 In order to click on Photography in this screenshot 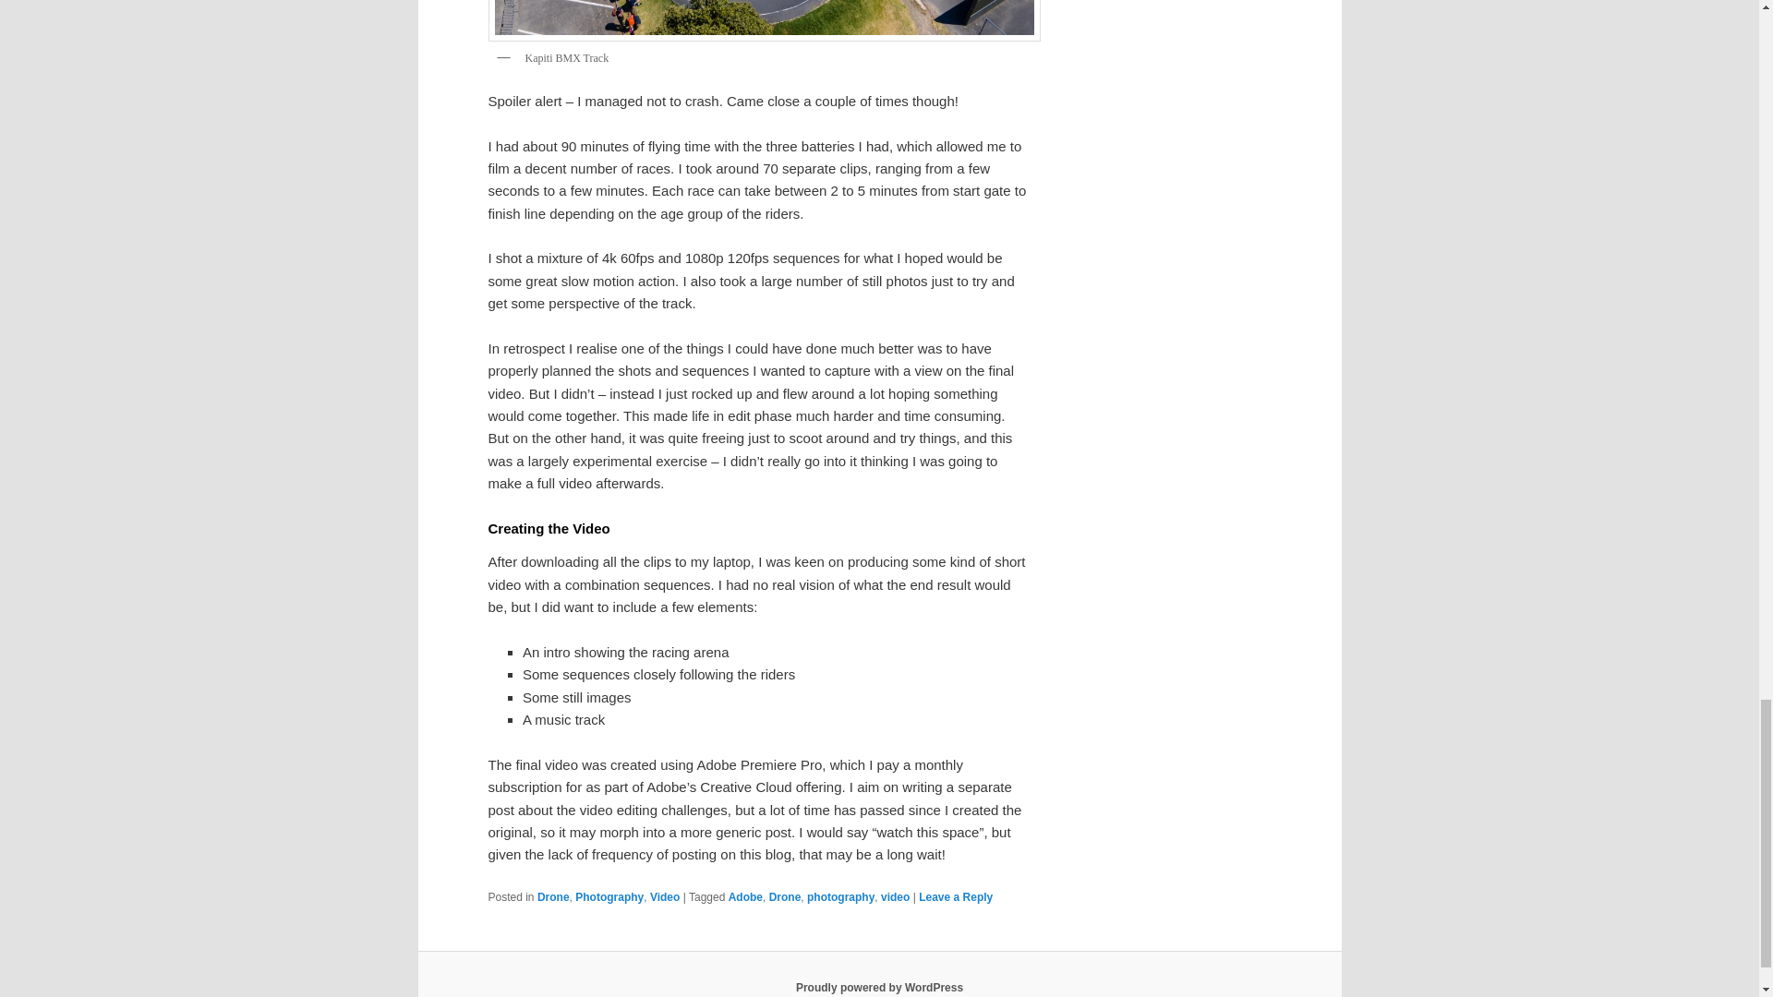, I will do `click(609, 897)`.